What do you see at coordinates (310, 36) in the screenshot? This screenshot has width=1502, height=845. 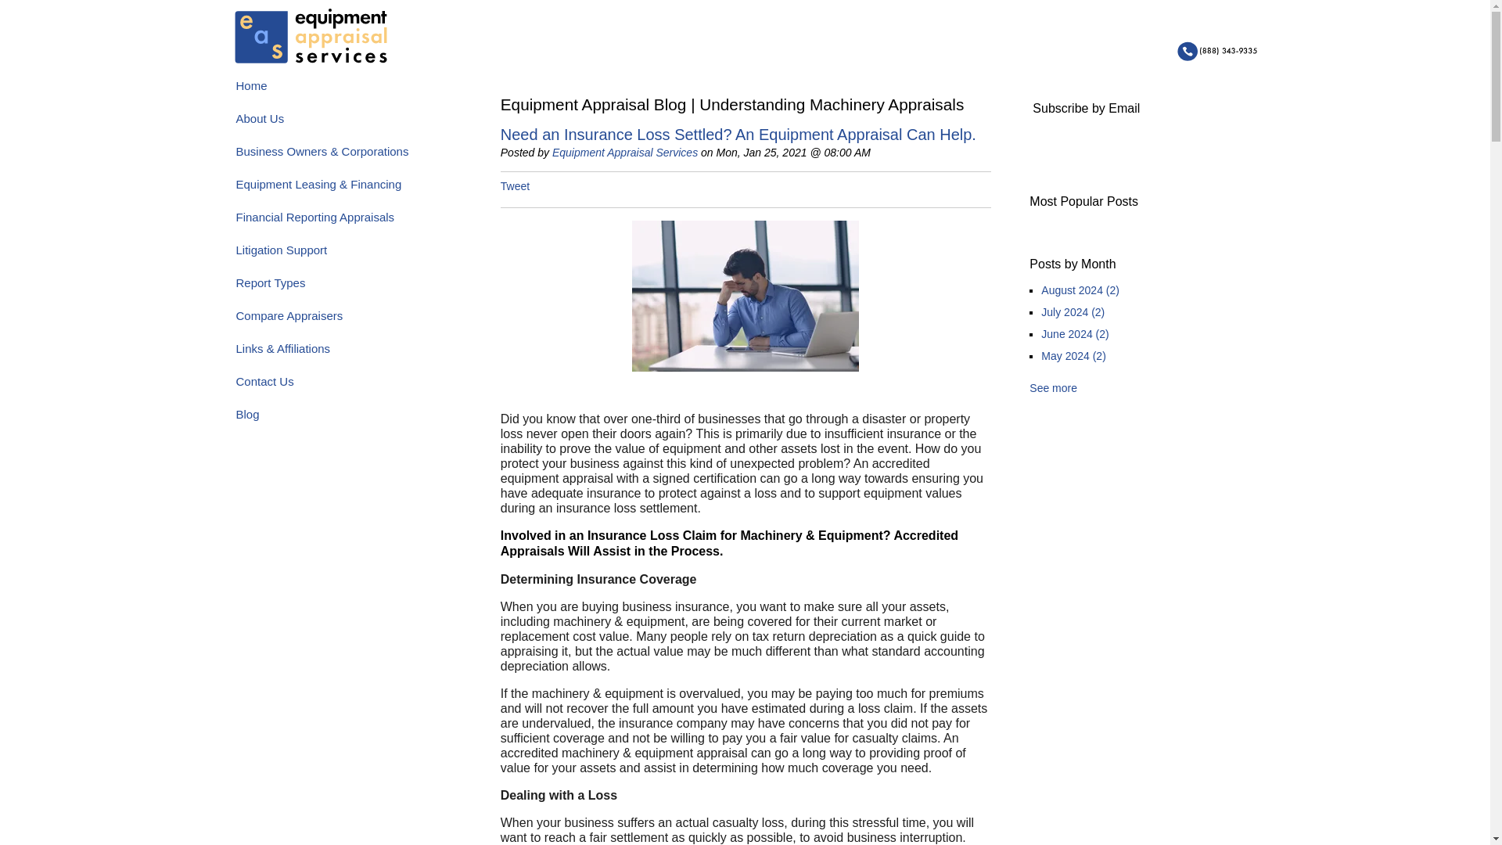 I see `Machinery and Equipment Appraisals` at bounding box center [310, 36].